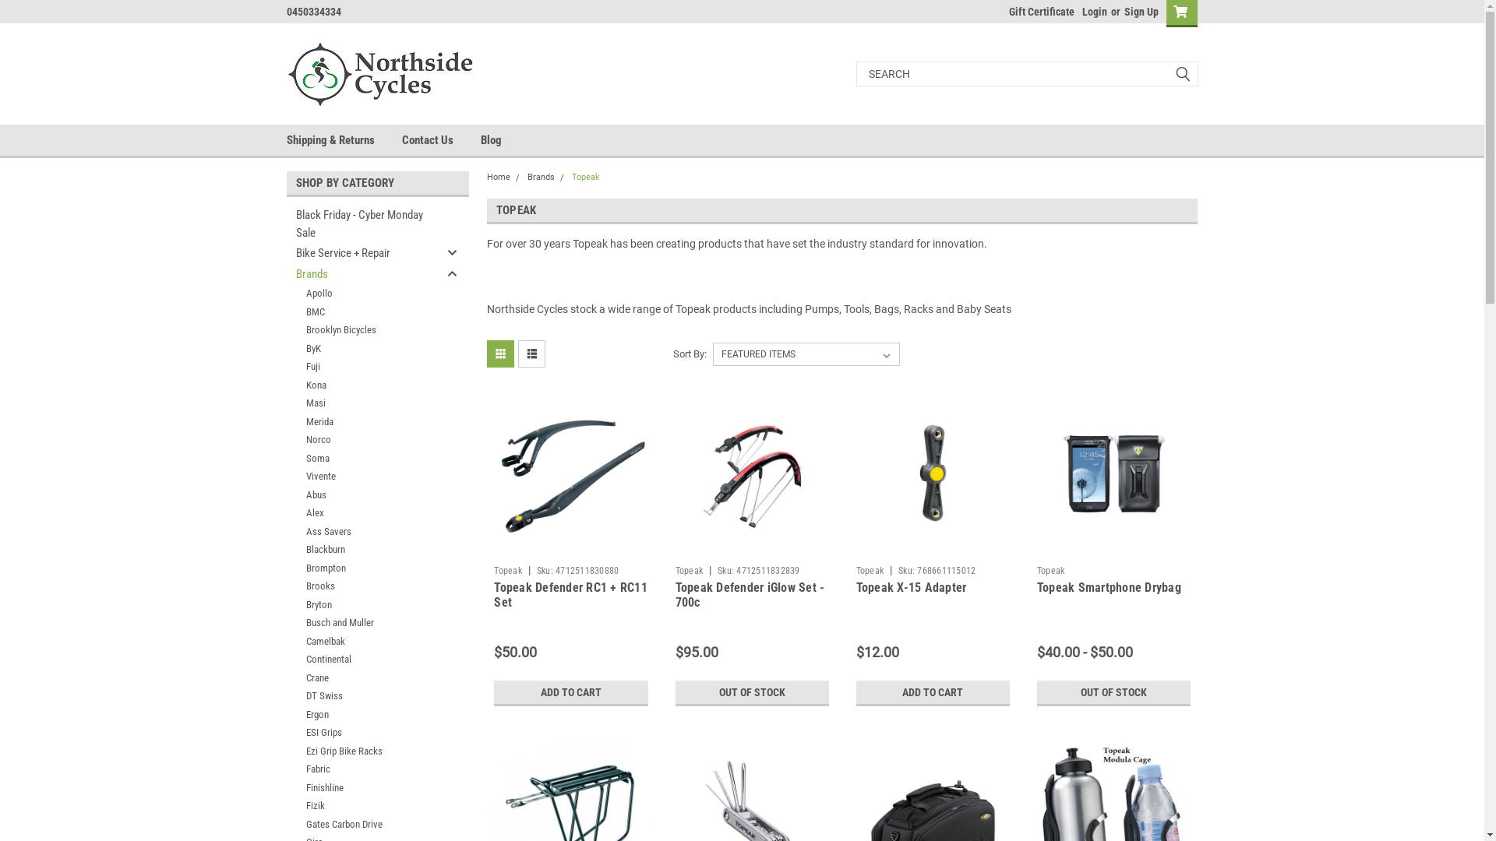 The width and height of the screenshot is (1496, 841). What do you see at coordinates (365, 642) in the screenshot?
I see `Camelbak` at bounding box center [365, 642].